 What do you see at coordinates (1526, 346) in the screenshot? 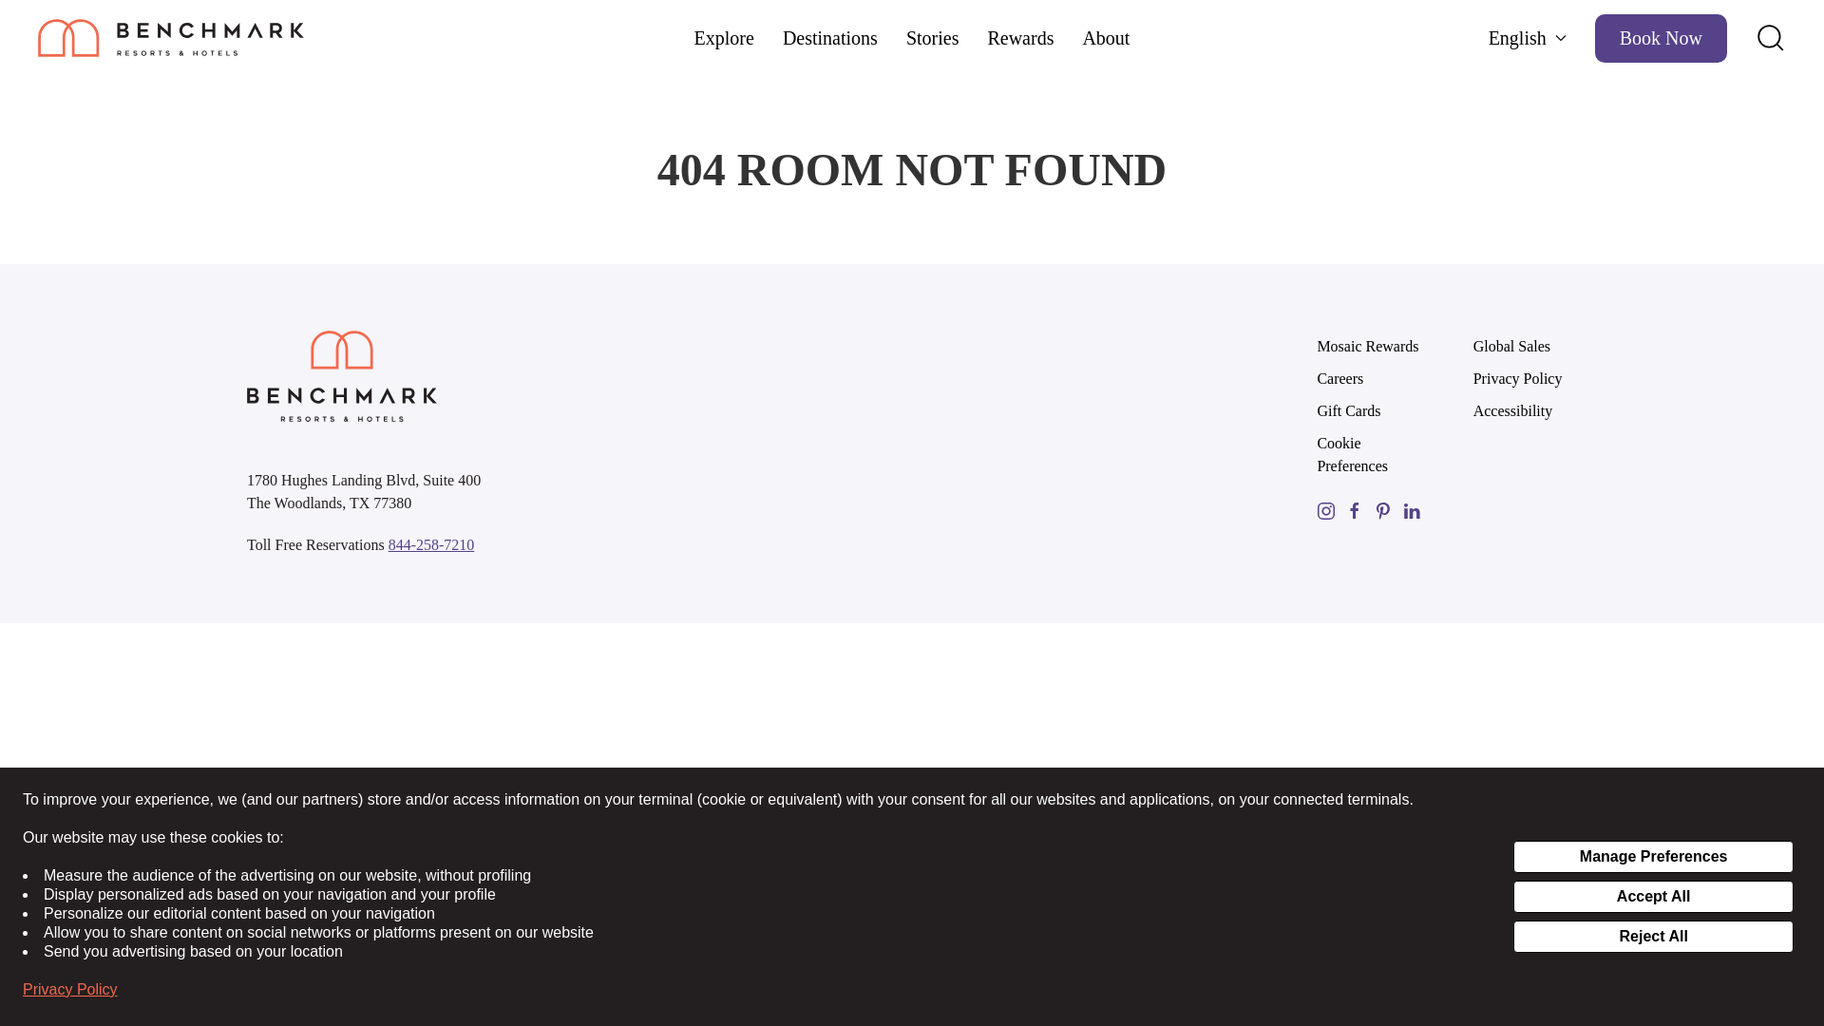
I see `Global Sales` at bounding box center [1526, 346].